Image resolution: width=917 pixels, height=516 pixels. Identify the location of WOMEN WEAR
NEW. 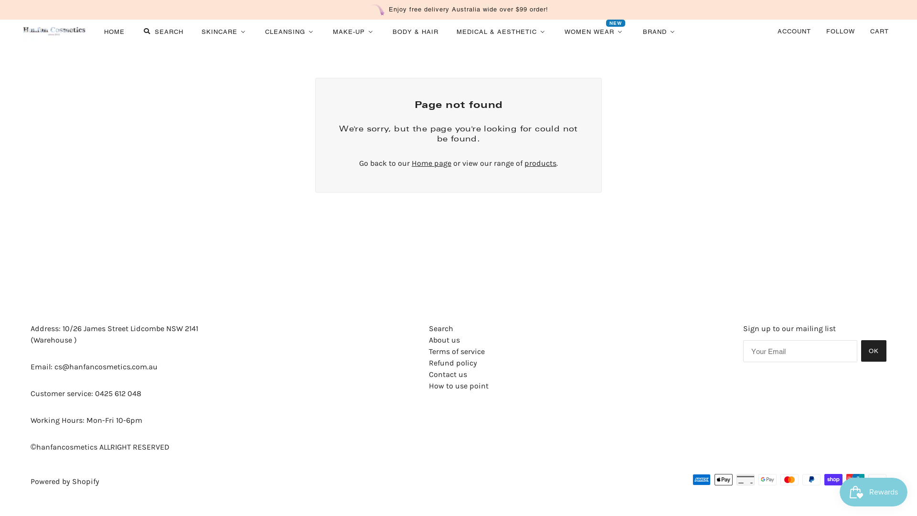
(594, 32).